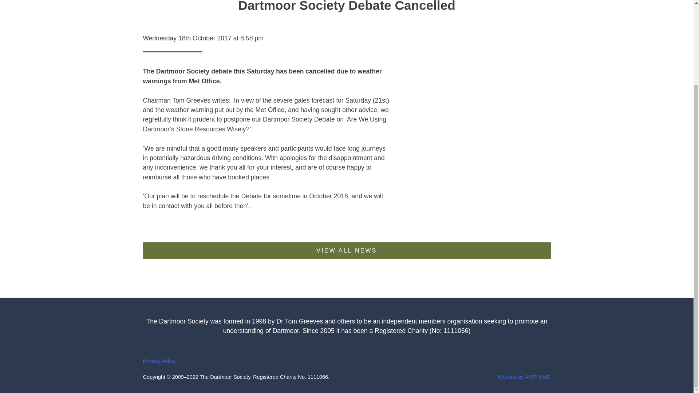 The width and height of the screenshot is (699, 393). Describe the element at coordinates (524, 377) in the screenshot. I see `Website by AMPlifyME` at that location.